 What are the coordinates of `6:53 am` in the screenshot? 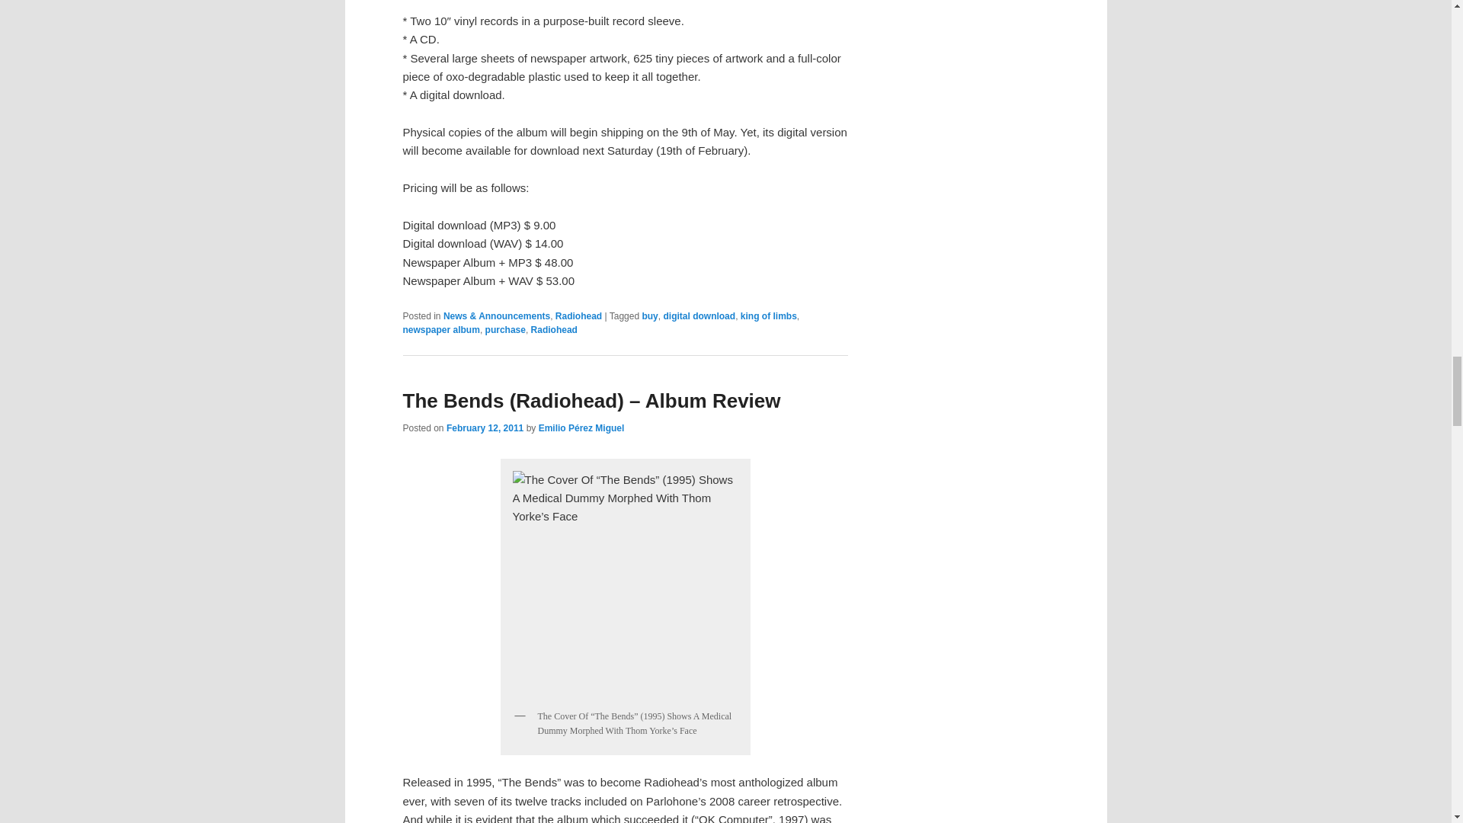 It's located at (485, 428).